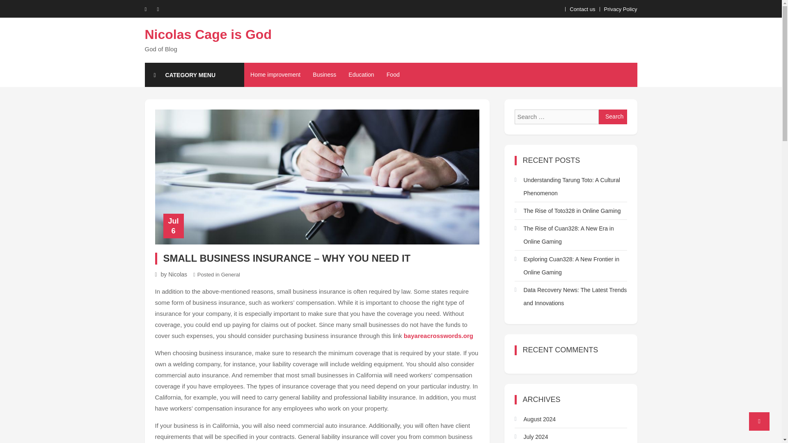 The image size is (788, 443). I want to click on Nicolas Cage is God, so click(208, 34).